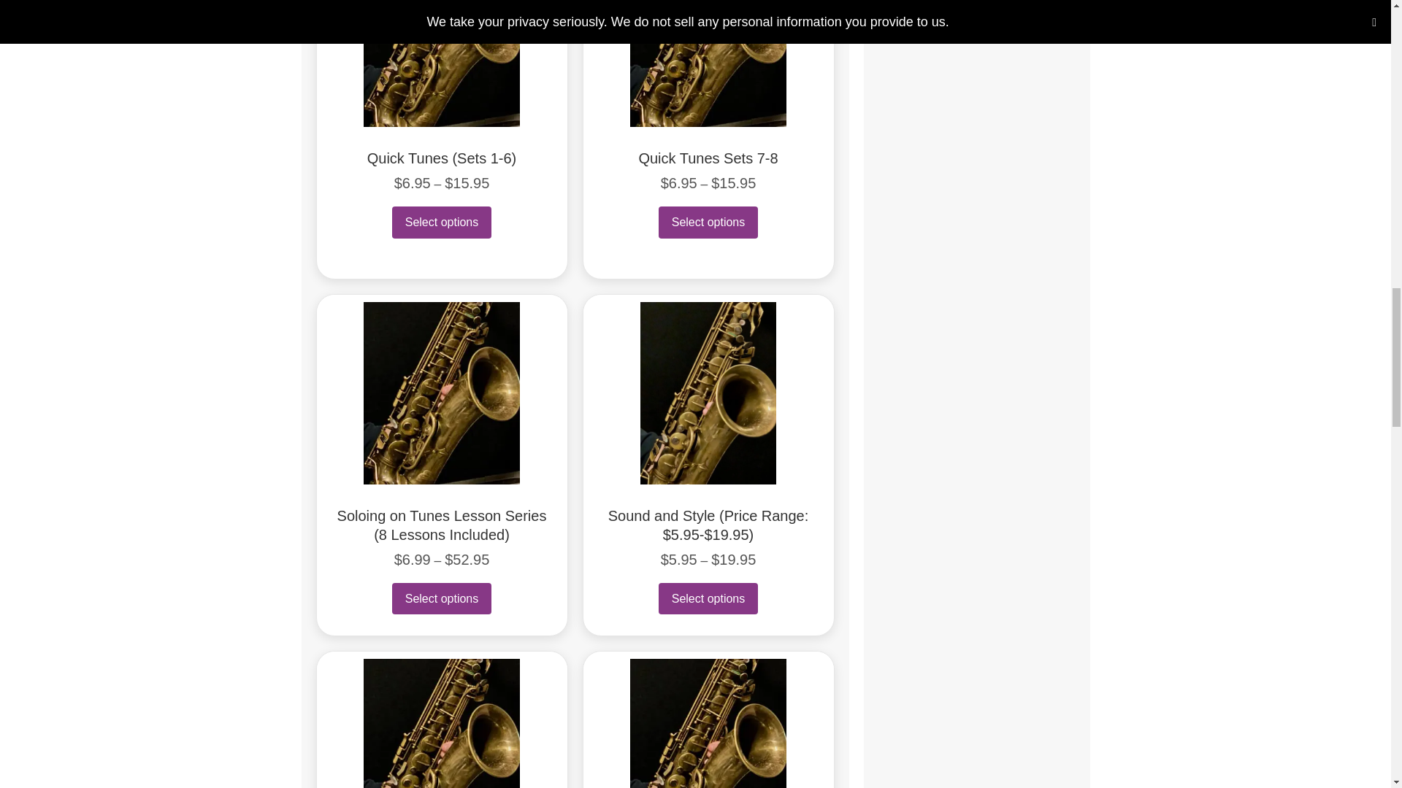 The height and width of the screenshot is (788, 1402). What do you see at coordinates (442, 598) in the screenshot?
I see `Select options` at bounding box center [442, 598].